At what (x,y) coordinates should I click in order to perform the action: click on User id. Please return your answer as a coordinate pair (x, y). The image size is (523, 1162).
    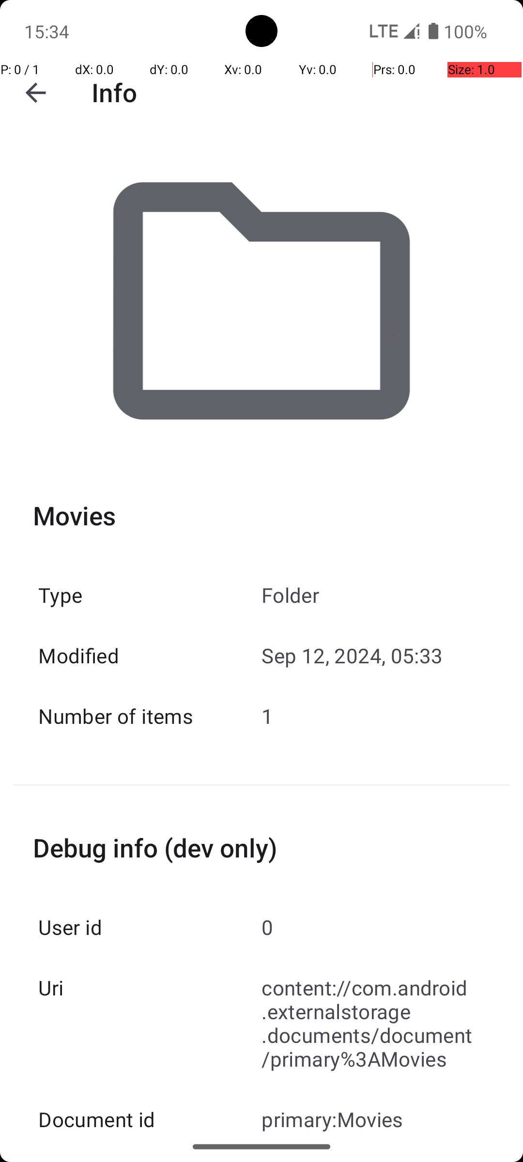
    Looking at the image, I should click on (150, 927).